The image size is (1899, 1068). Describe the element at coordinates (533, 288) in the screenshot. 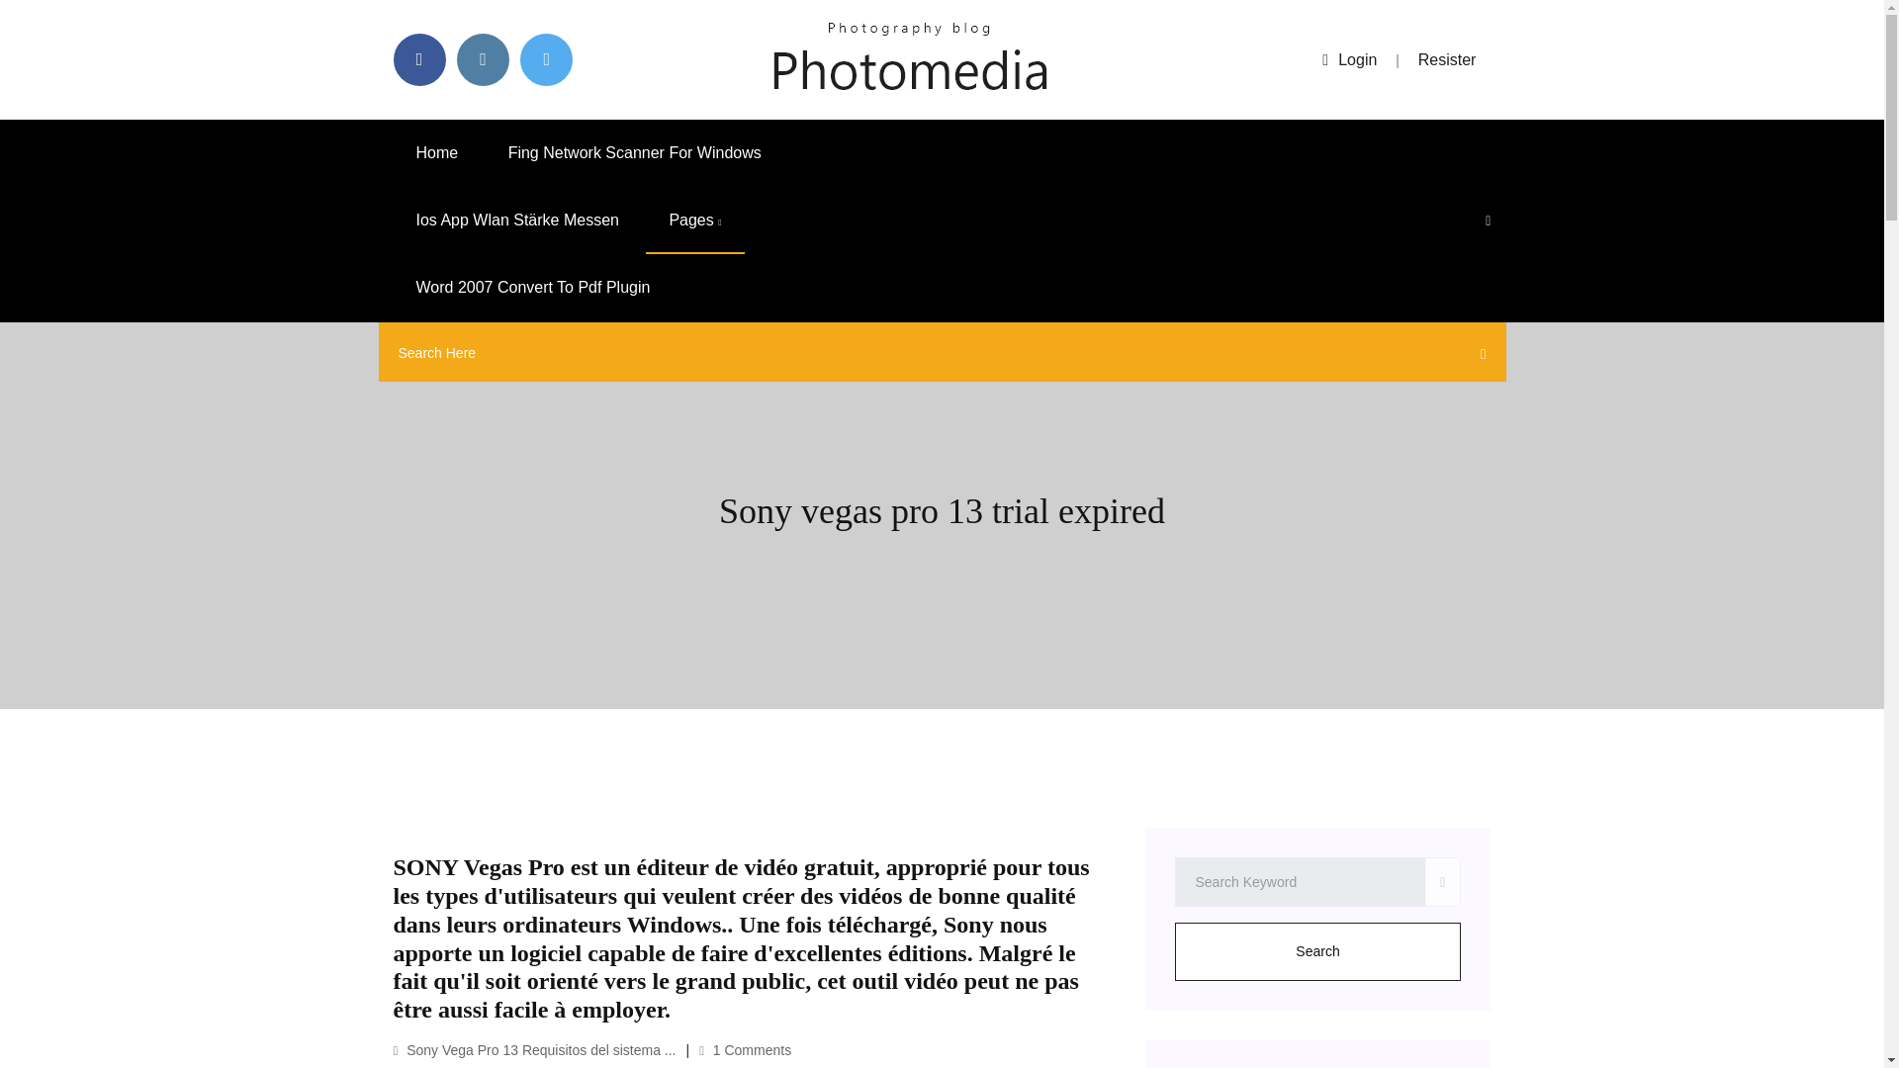

I see `Word 2007 Convert To Pdf Plugin` at that location.